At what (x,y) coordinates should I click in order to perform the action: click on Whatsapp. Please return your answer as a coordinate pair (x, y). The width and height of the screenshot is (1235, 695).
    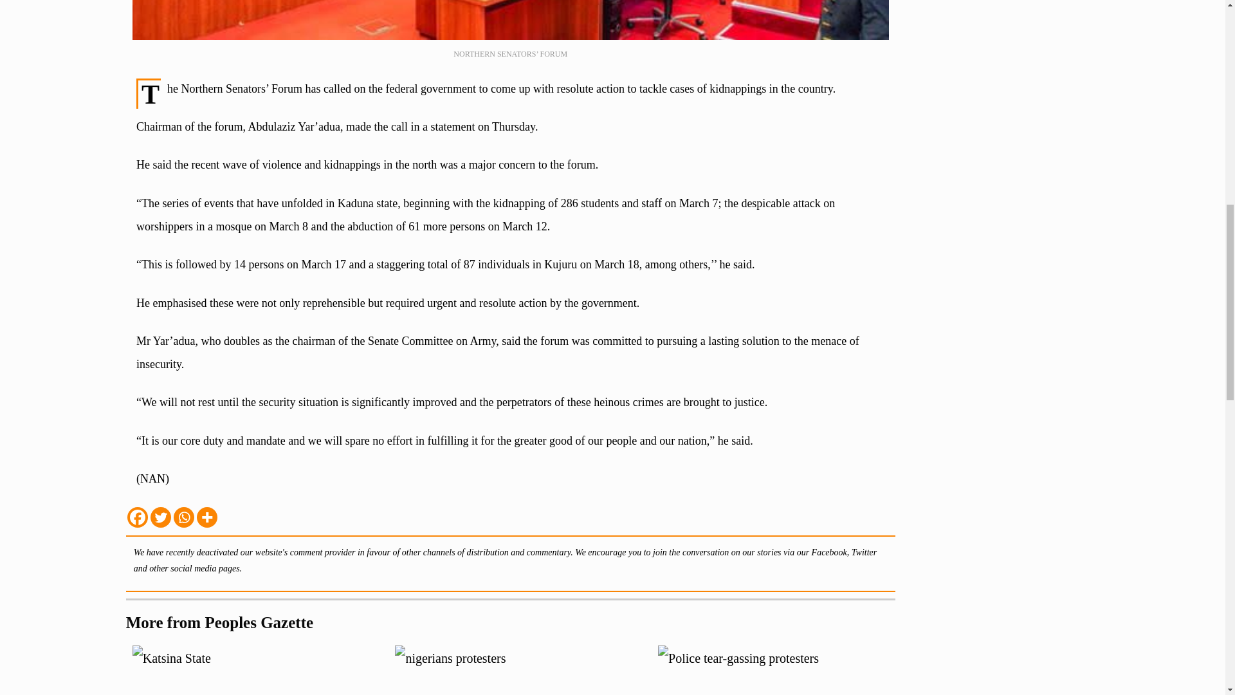
    Looking at the image, I should click on (184, 517).